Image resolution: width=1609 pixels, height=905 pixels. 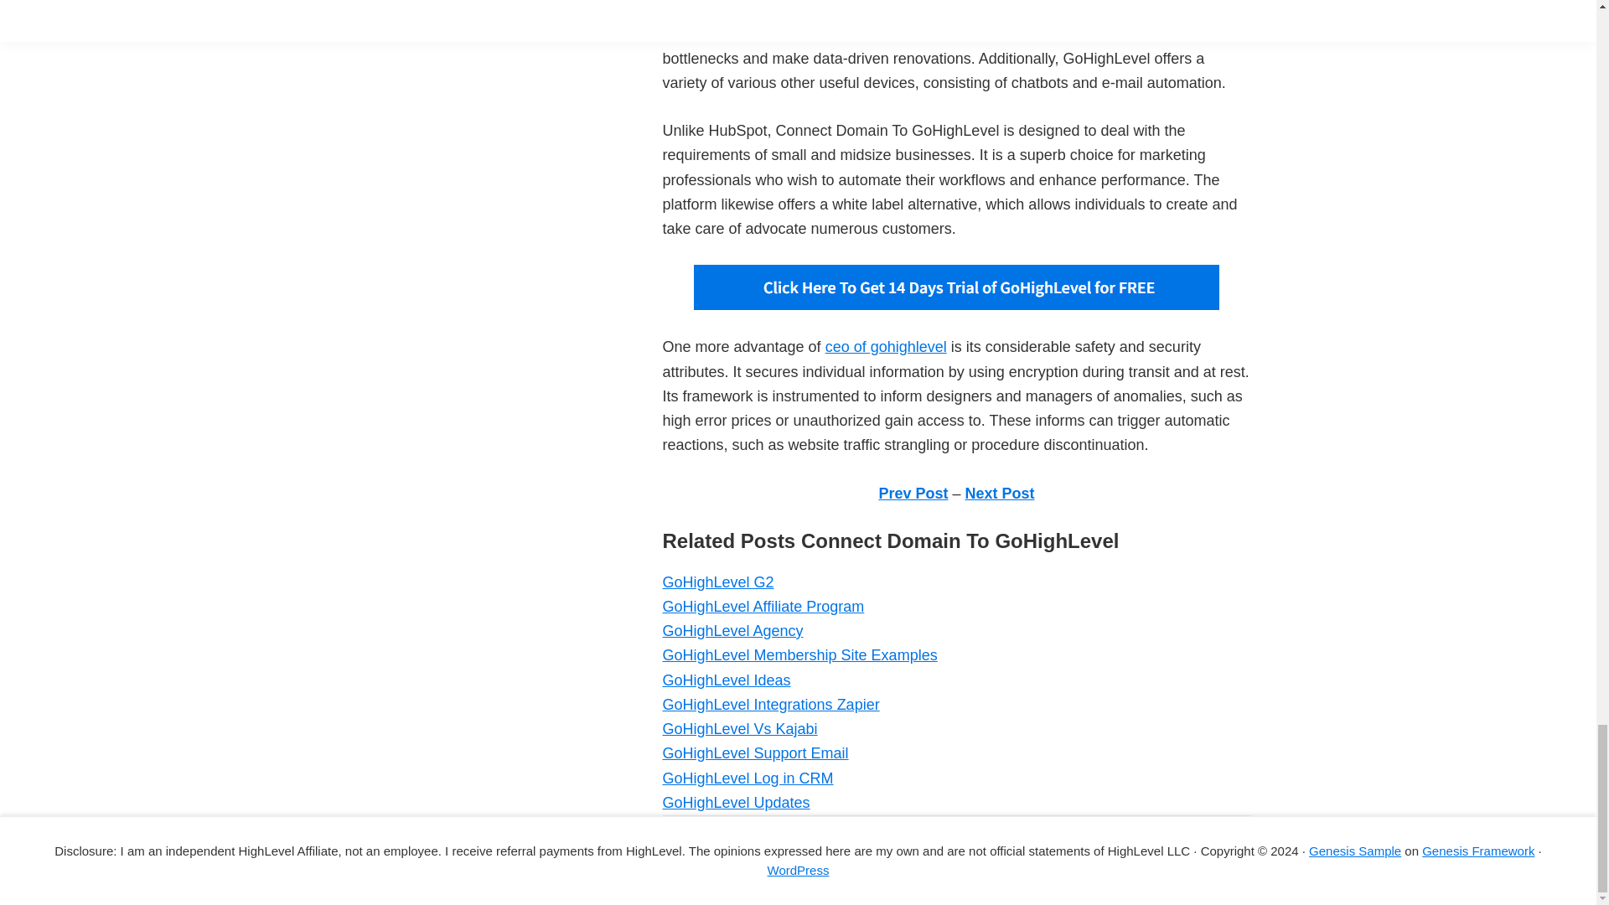 I want to click on GoHighLevel Integrations Zapier, so click(x=769, y=704).